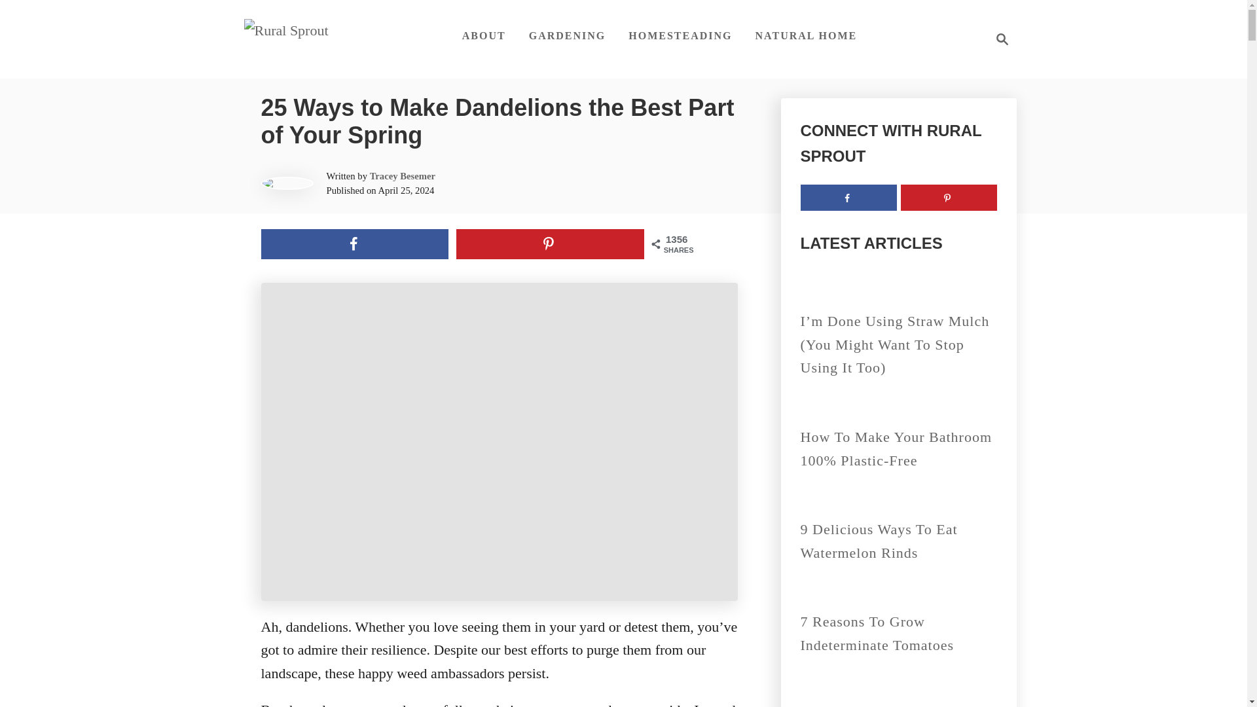 The height and width of the screenshot is (707, 1257). I want to click on Follow on Facebook, so click(847, 197).